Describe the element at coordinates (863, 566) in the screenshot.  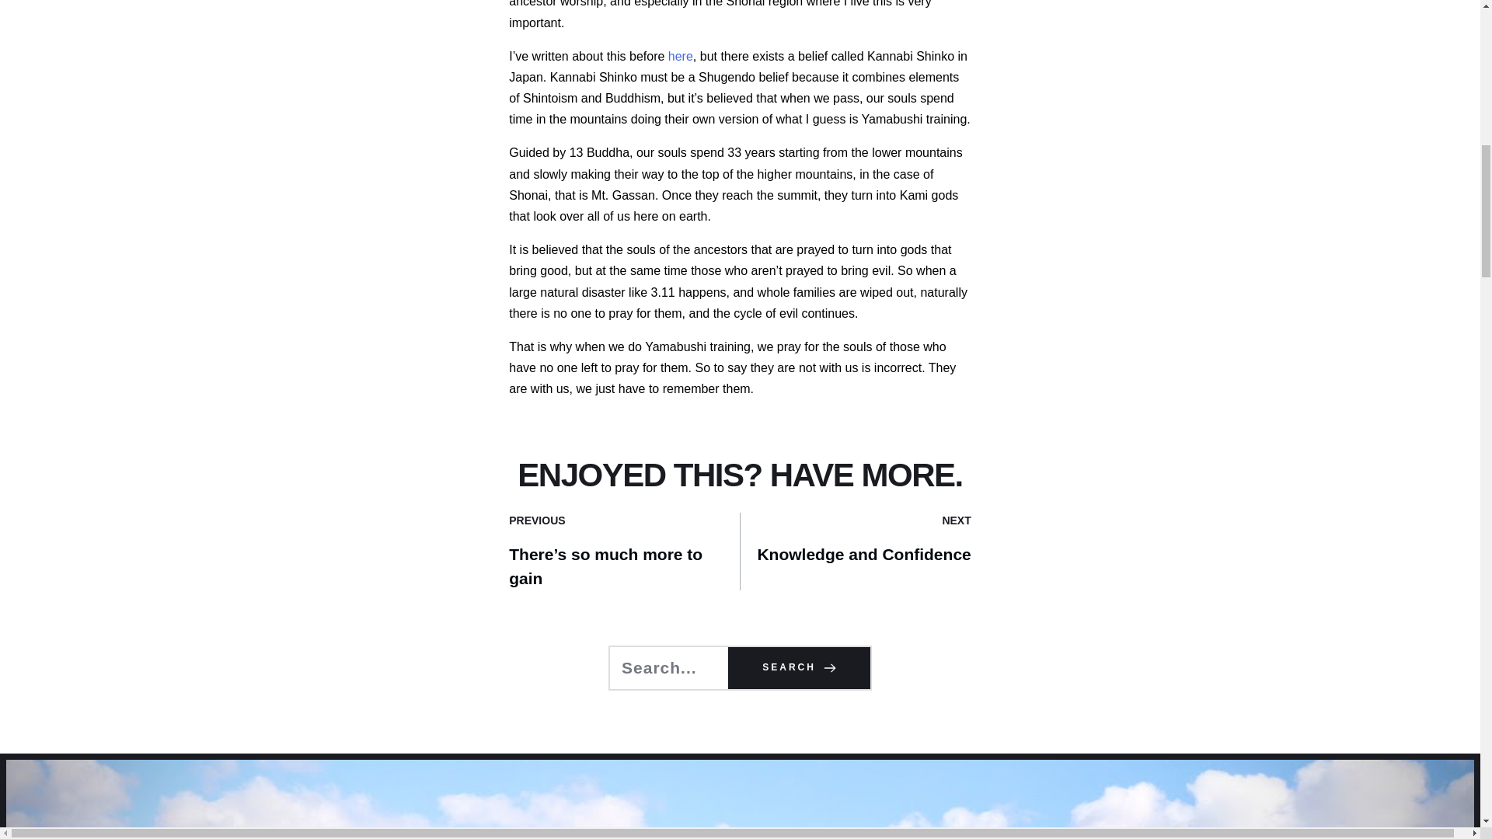
I see `Knowledge and Confidence` at that location.